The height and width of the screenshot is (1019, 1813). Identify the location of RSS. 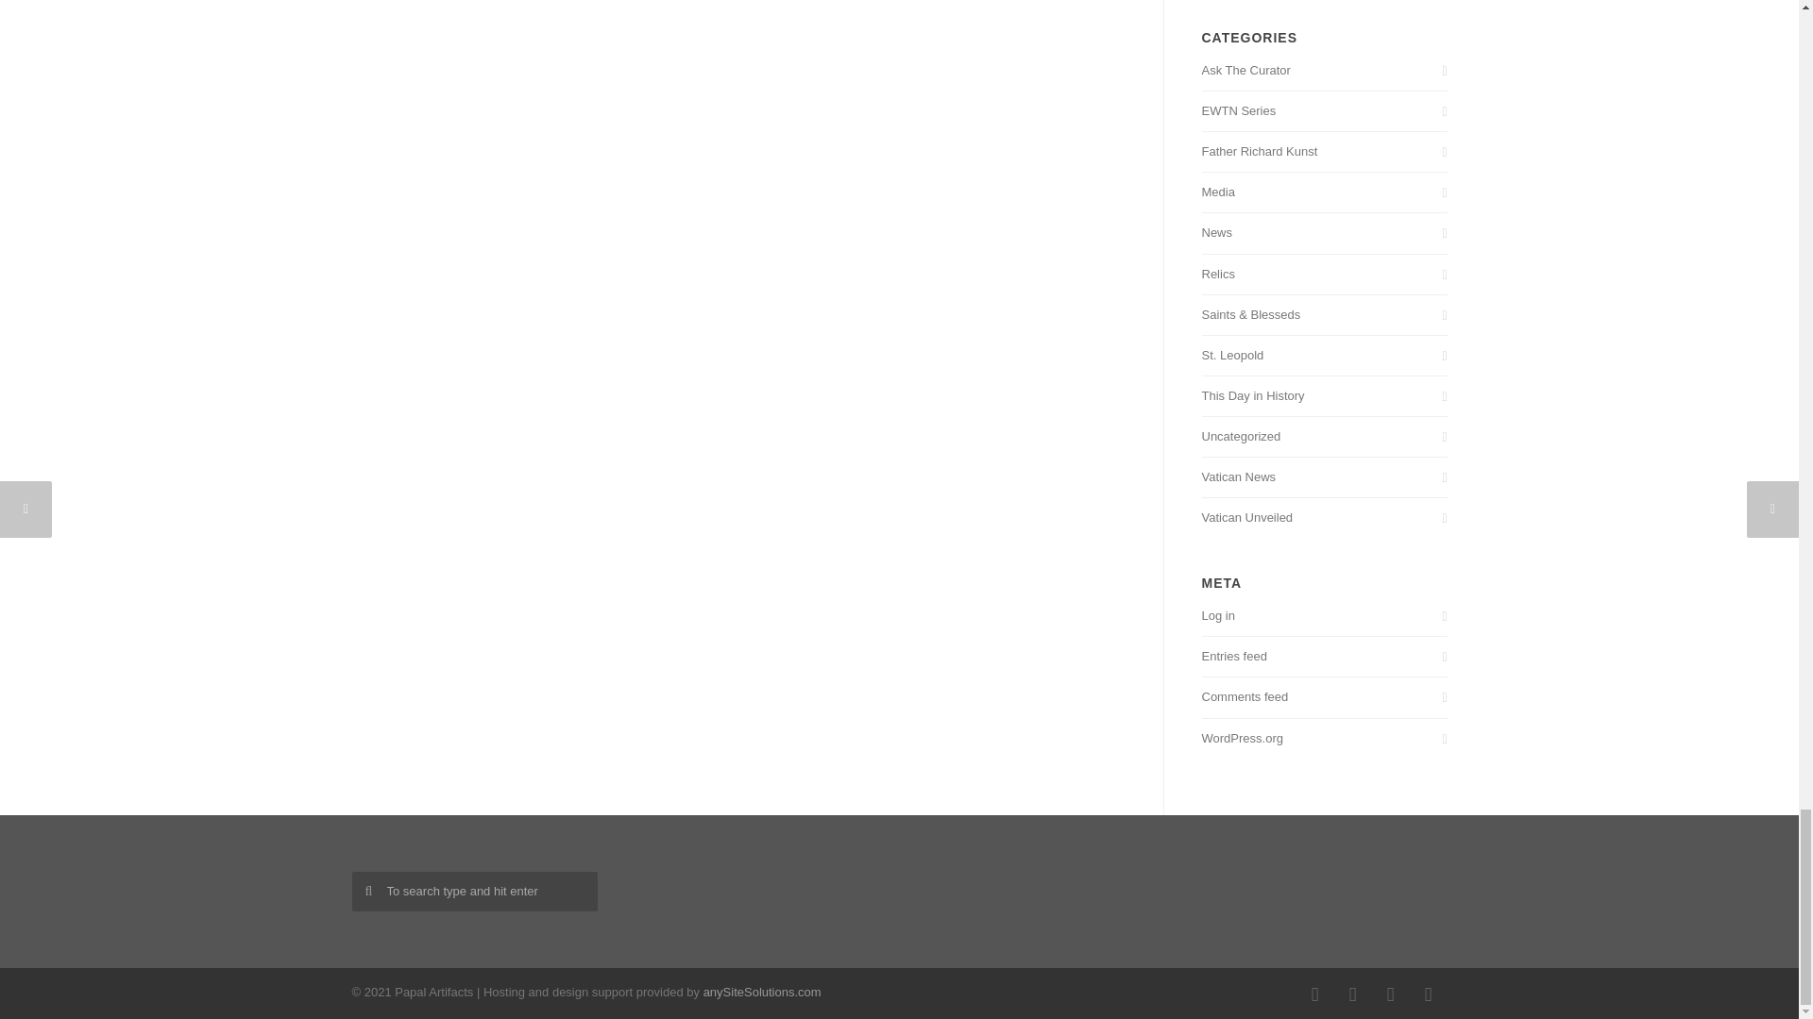
(1389, 994).